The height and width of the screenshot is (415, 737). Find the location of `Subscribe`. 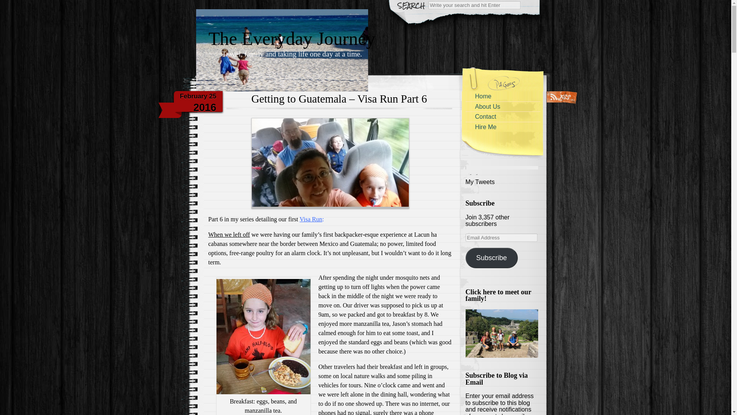

Subscribe is located at coordinates (491, 257).